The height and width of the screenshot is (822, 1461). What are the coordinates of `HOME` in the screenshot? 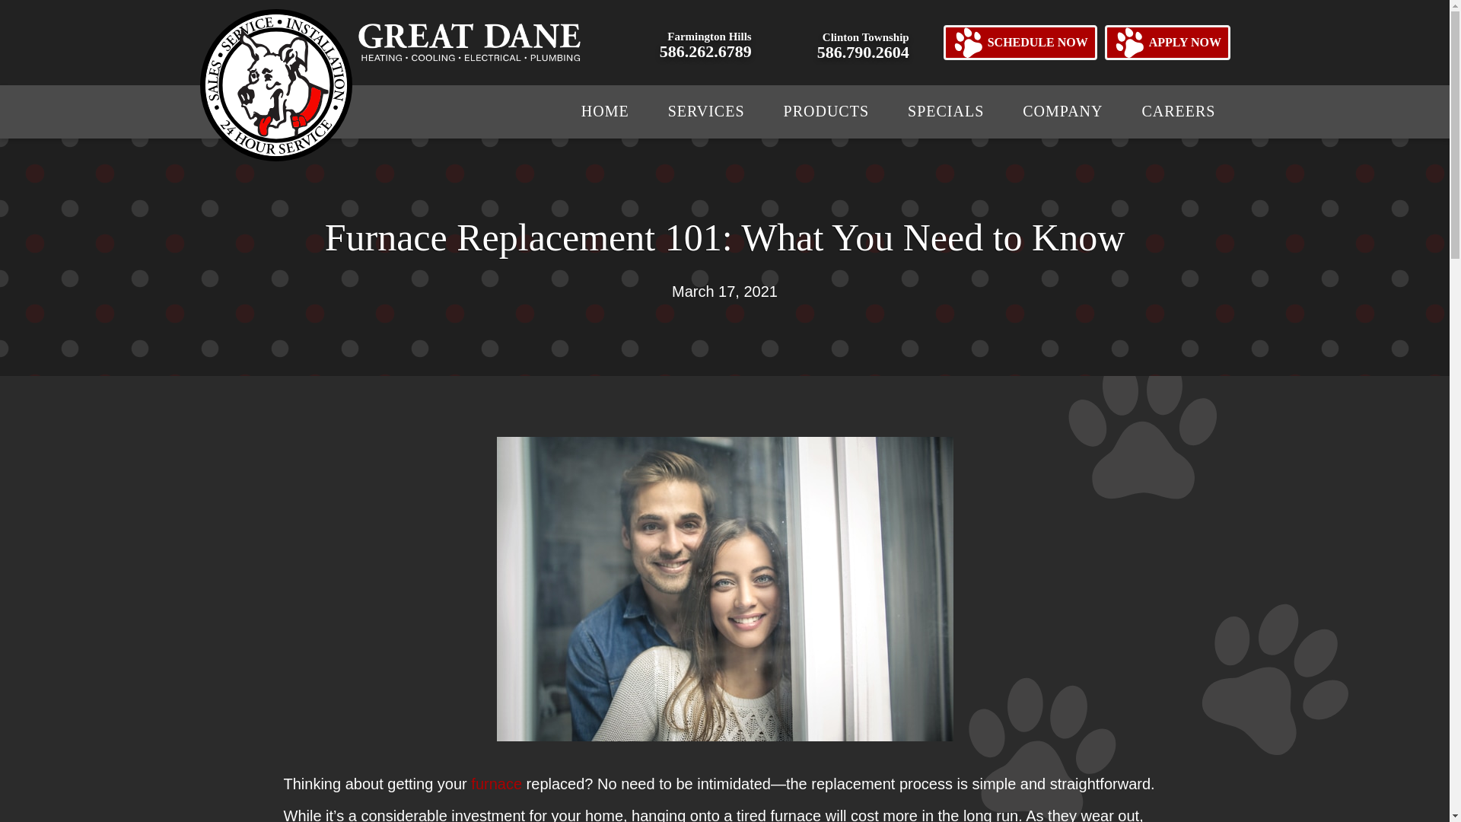 It's located at (706, 110).